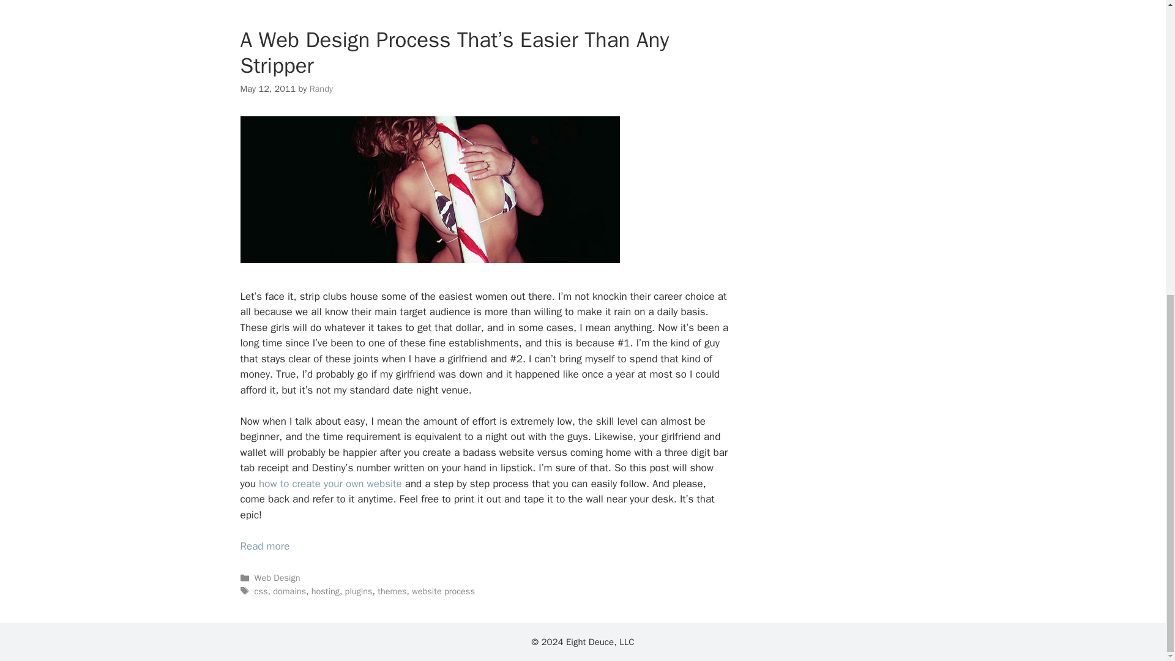 This screenshot has height=661, width=1175. I want to click on how to create your own website, so click(330, 484).